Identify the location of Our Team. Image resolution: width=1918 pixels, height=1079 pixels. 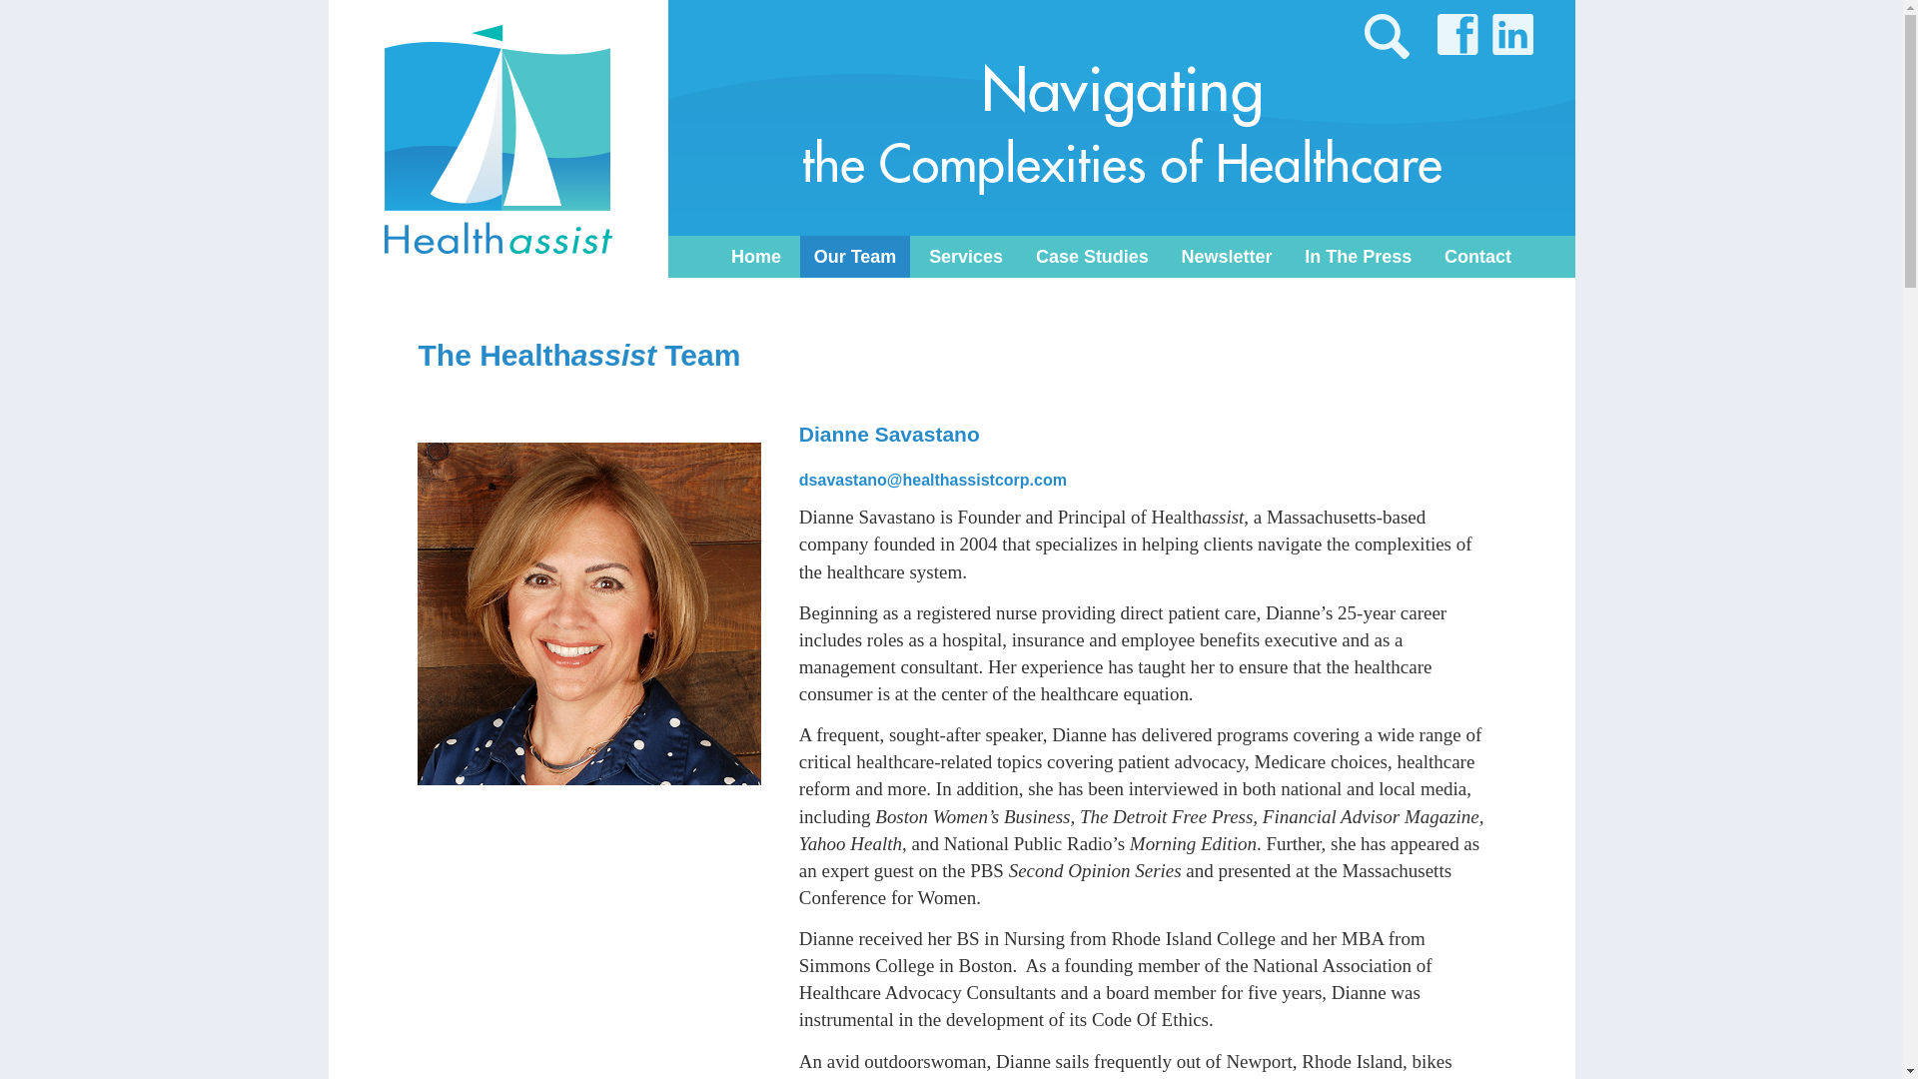
(855, 256).